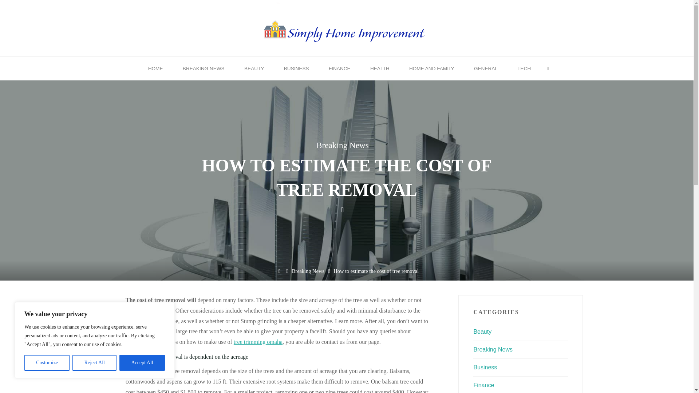  I want to click on BEAUTY, so click(254, 68).